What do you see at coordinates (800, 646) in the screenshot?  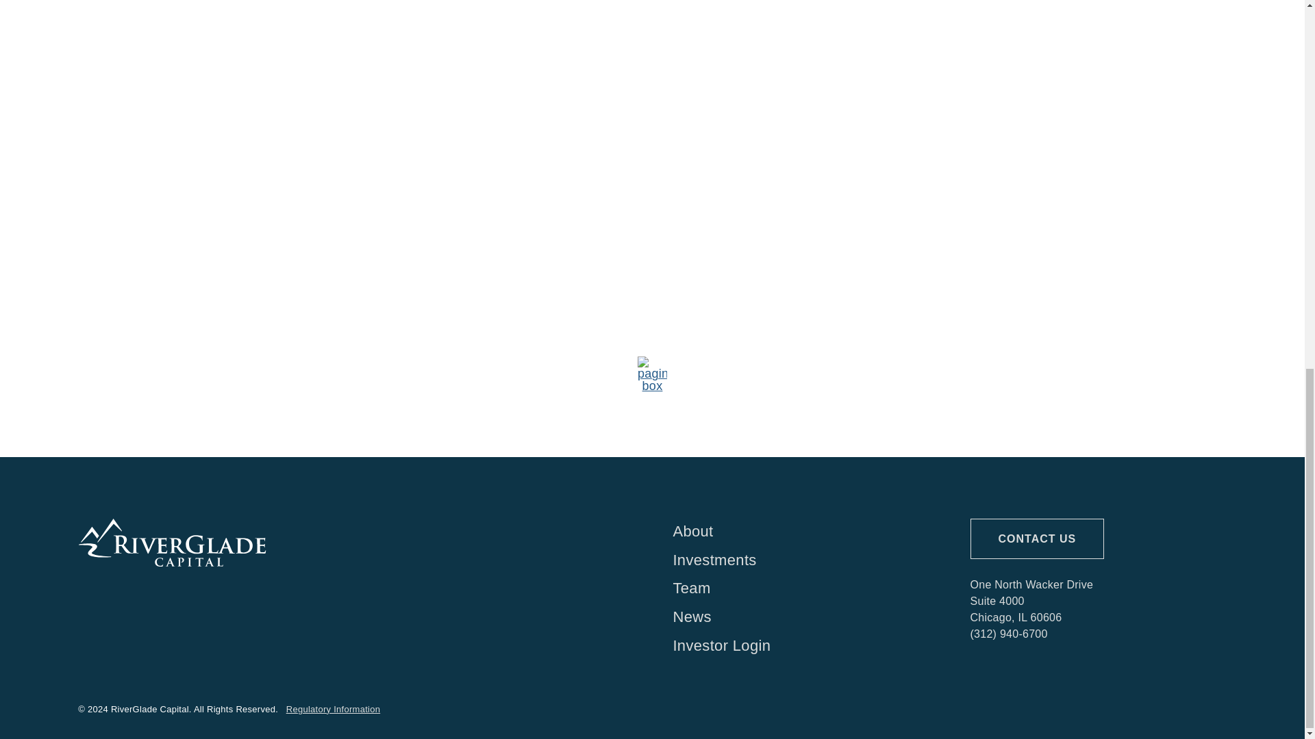 I see `Investor Login` at bounding box center [800, 646].